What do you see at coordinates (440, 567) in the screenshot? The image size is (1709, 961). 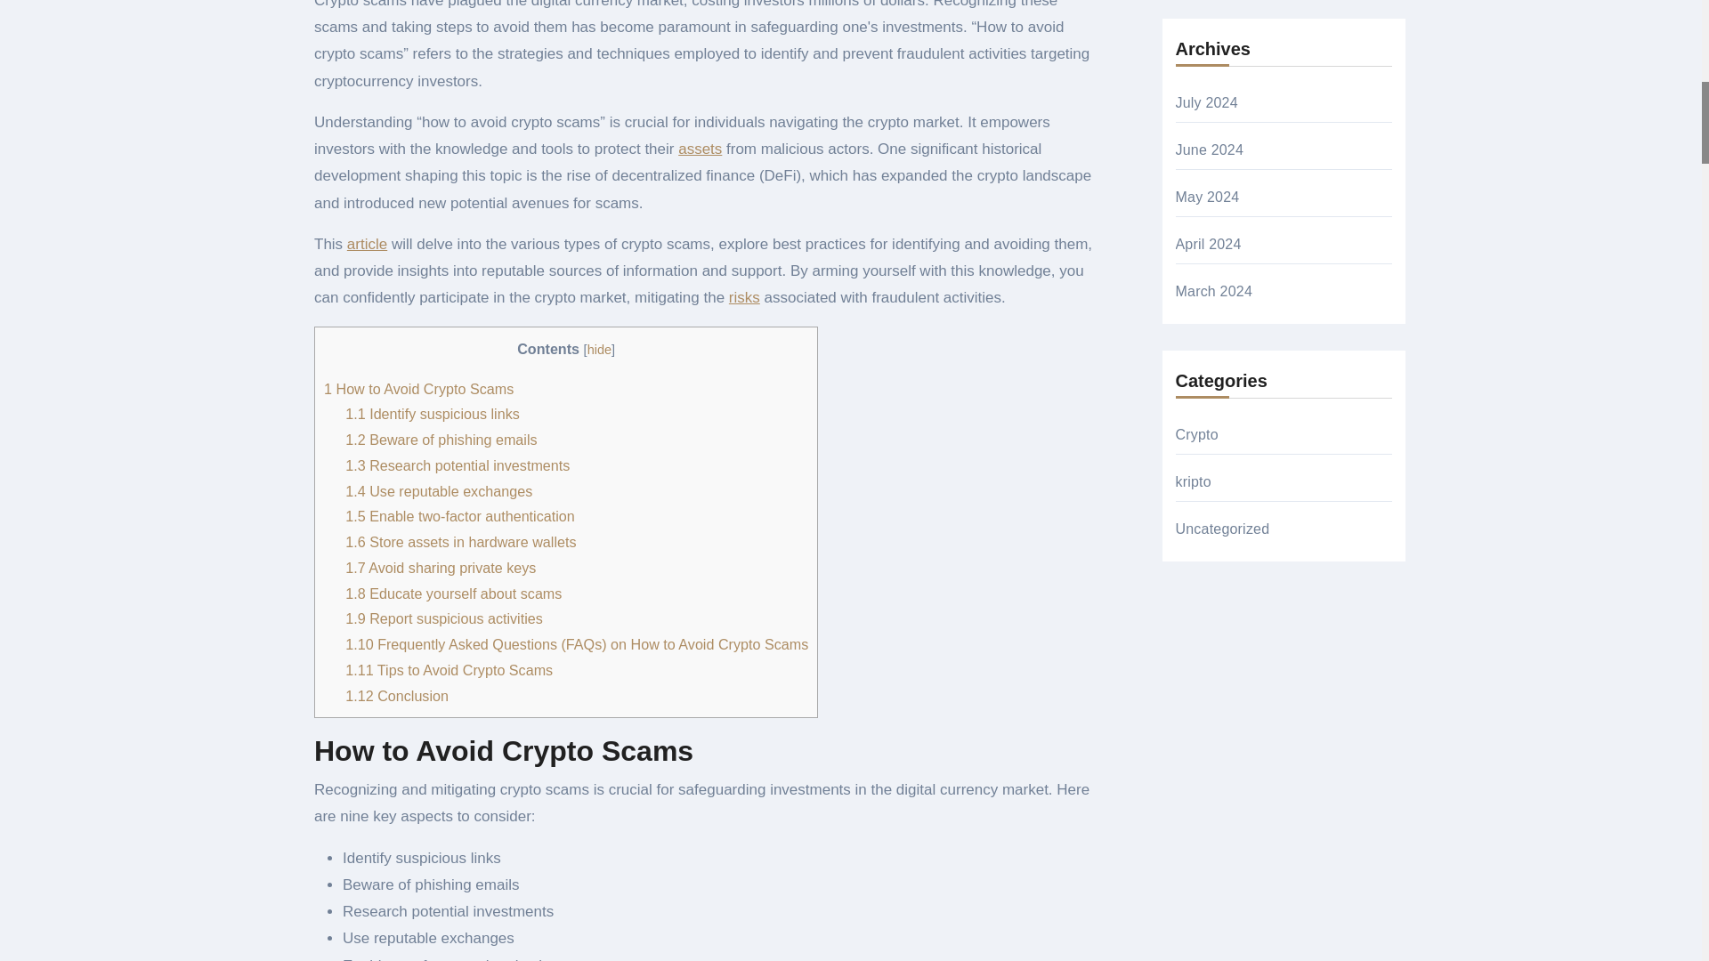 I see `1.7 Avoid sharing private keys` at bounding box center [440, 567].